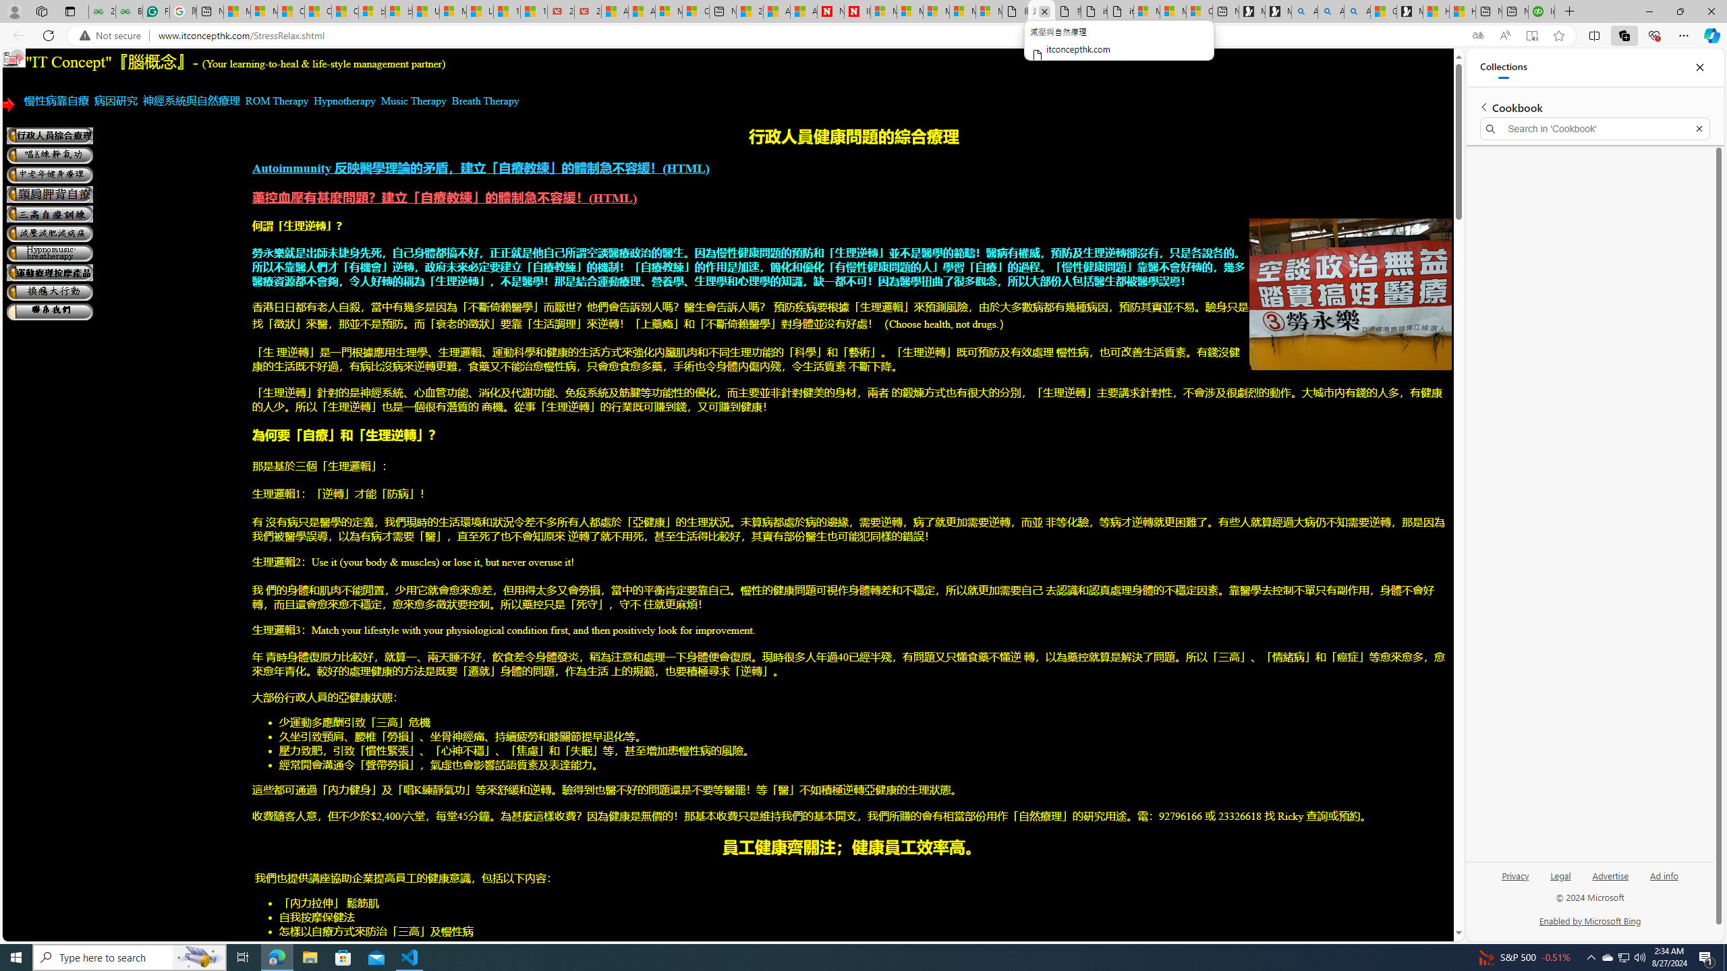  I want to click on Lifestyle - MSN, so click(480, 11).